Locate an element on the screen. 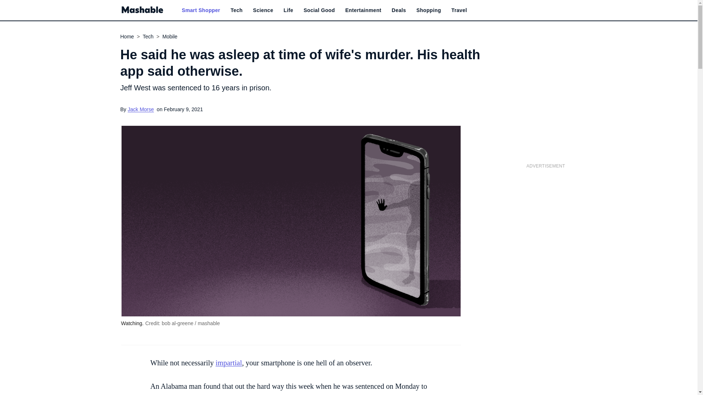 This screenshot has width=703, height=395. Science is located at coordinates (263, 10).